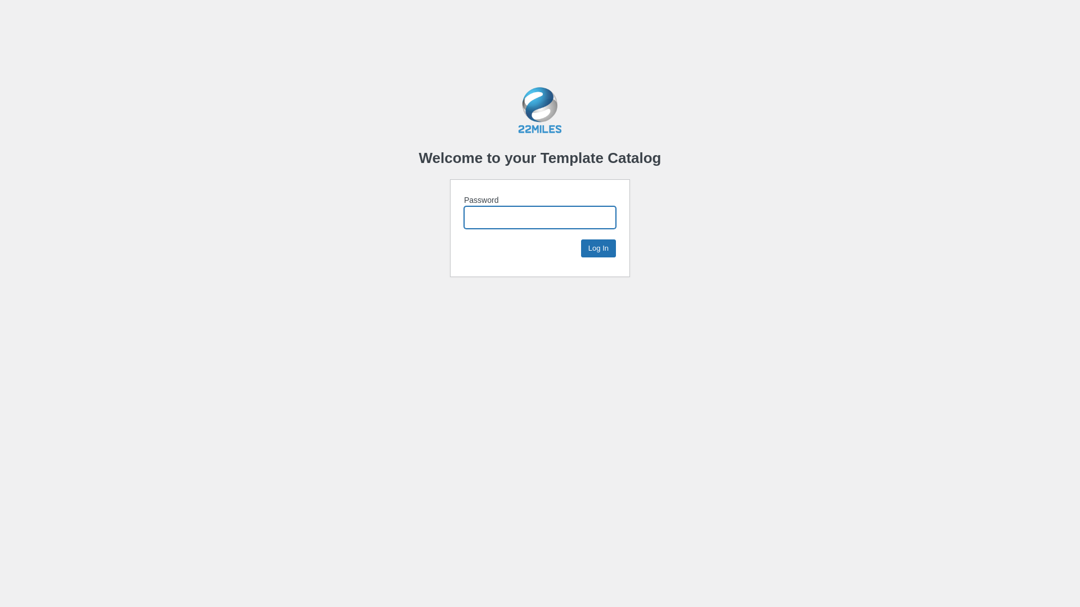 Image resolution: width=1080 pixels, height=607 pixels. Describe the element at coordinates (598, 248) in the screenshot. I see `Log In` at that location.